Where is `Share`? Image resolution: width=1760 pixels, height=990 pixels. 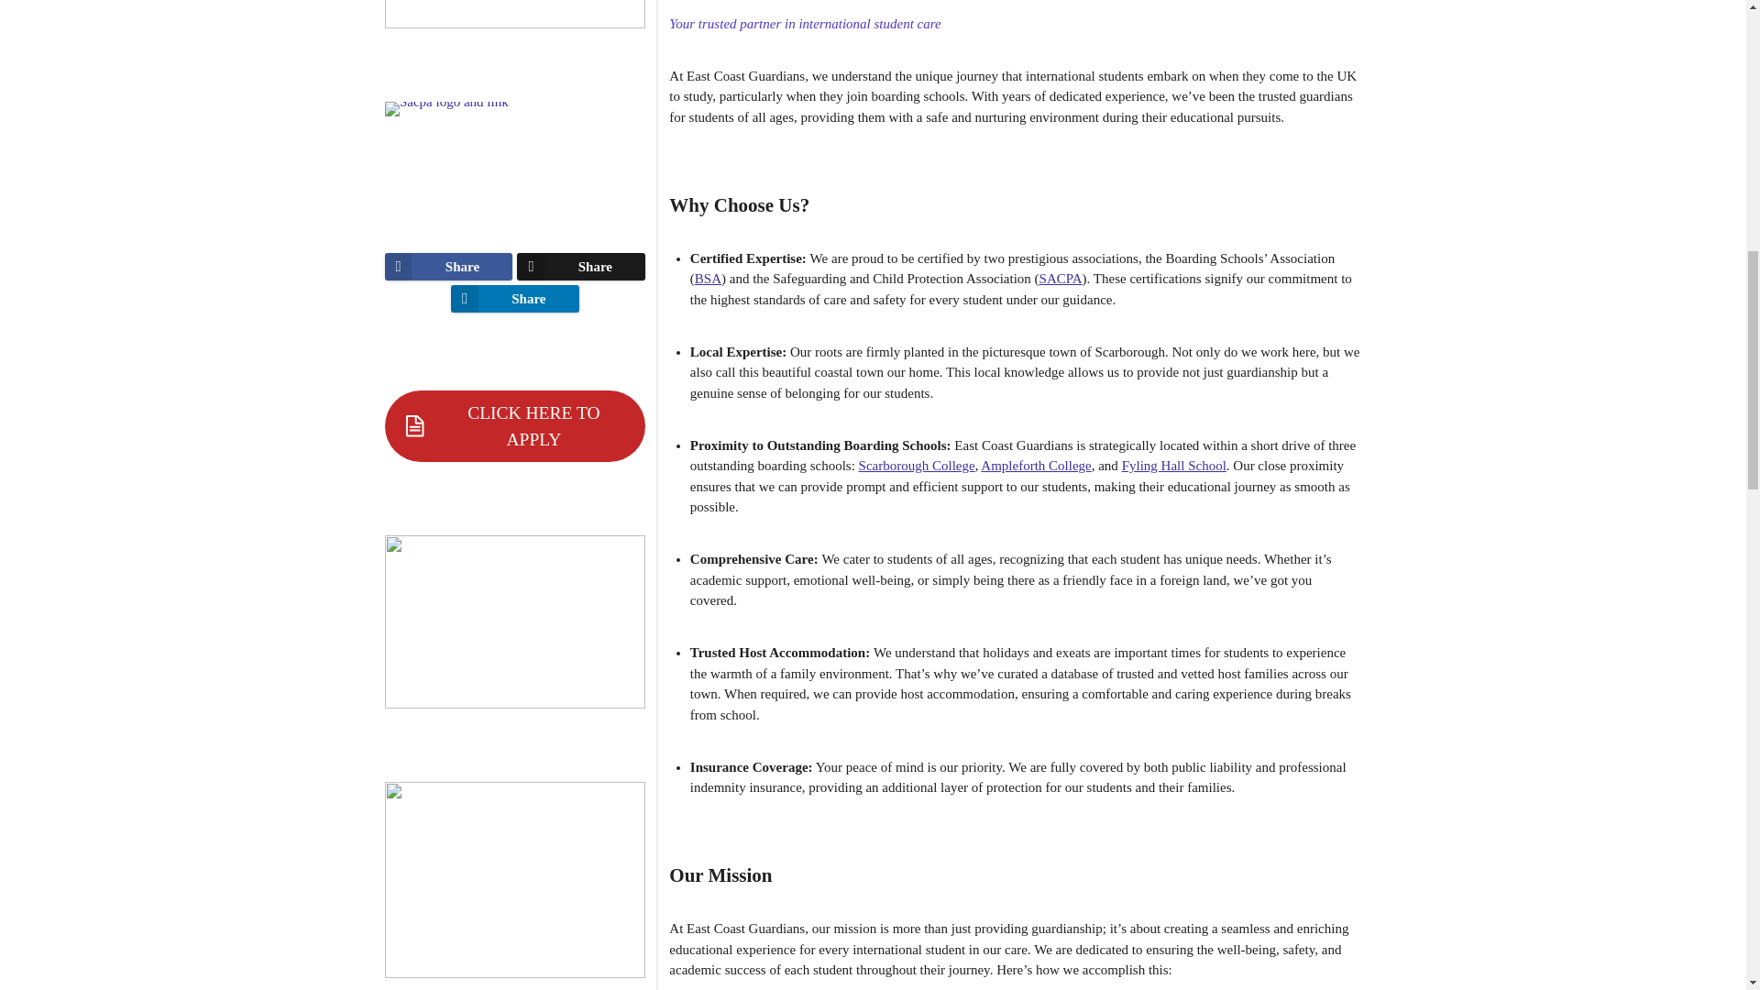
Share is located at coordinates (581, 266).